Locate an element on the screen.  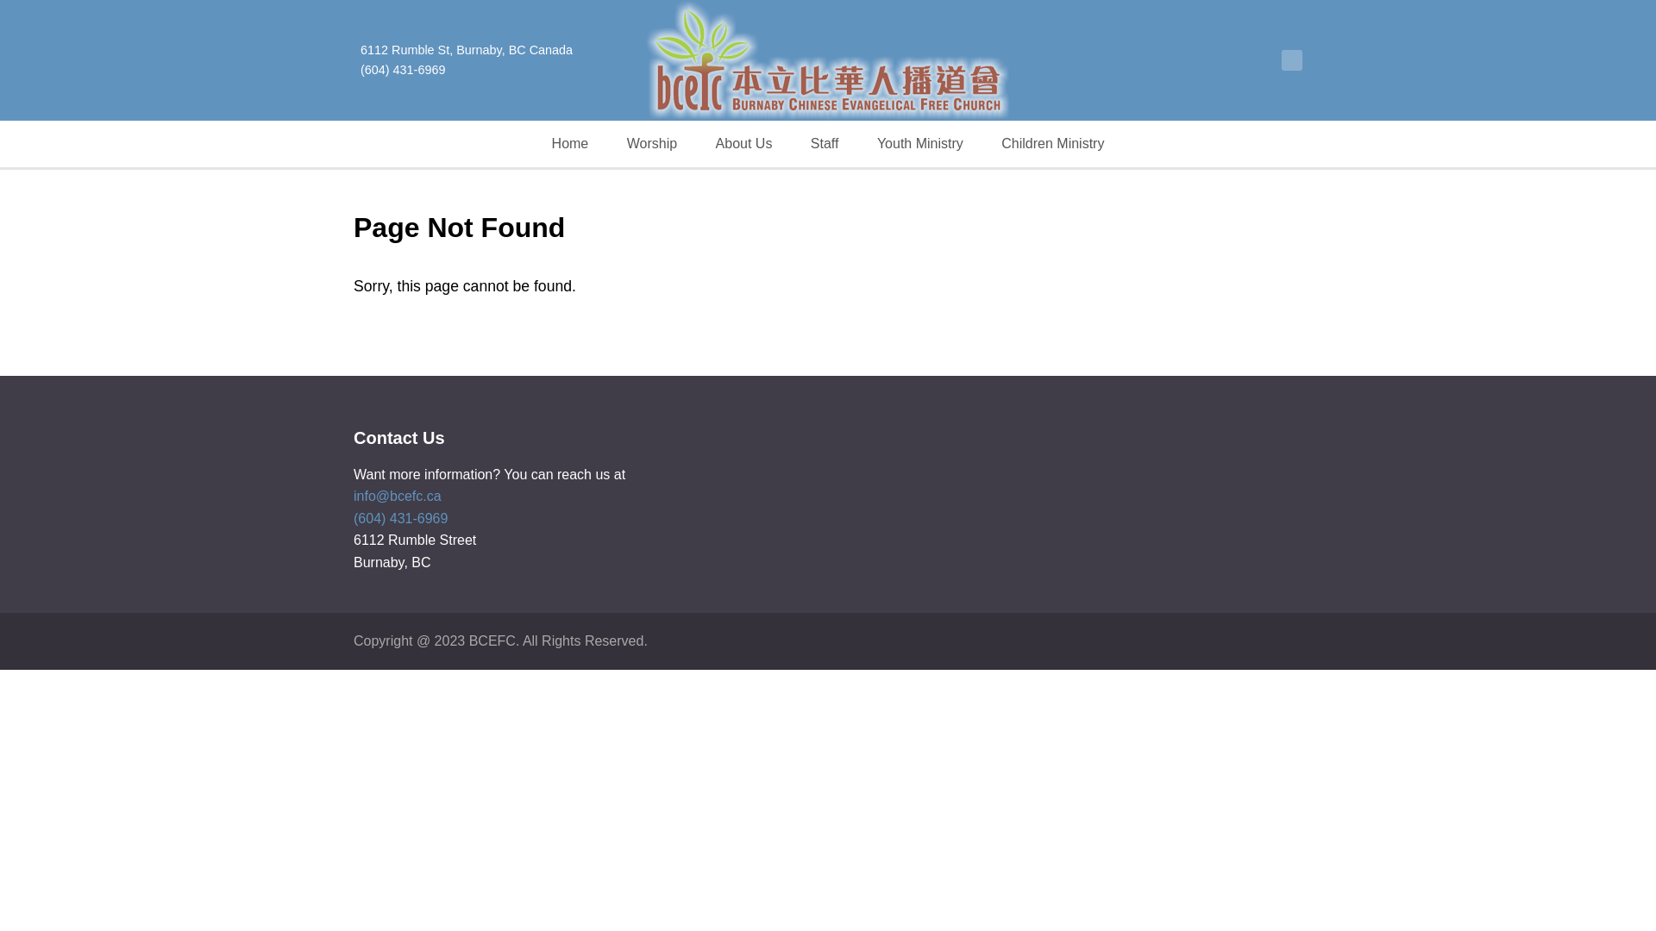
About Us is located at coordinates (744, 144).